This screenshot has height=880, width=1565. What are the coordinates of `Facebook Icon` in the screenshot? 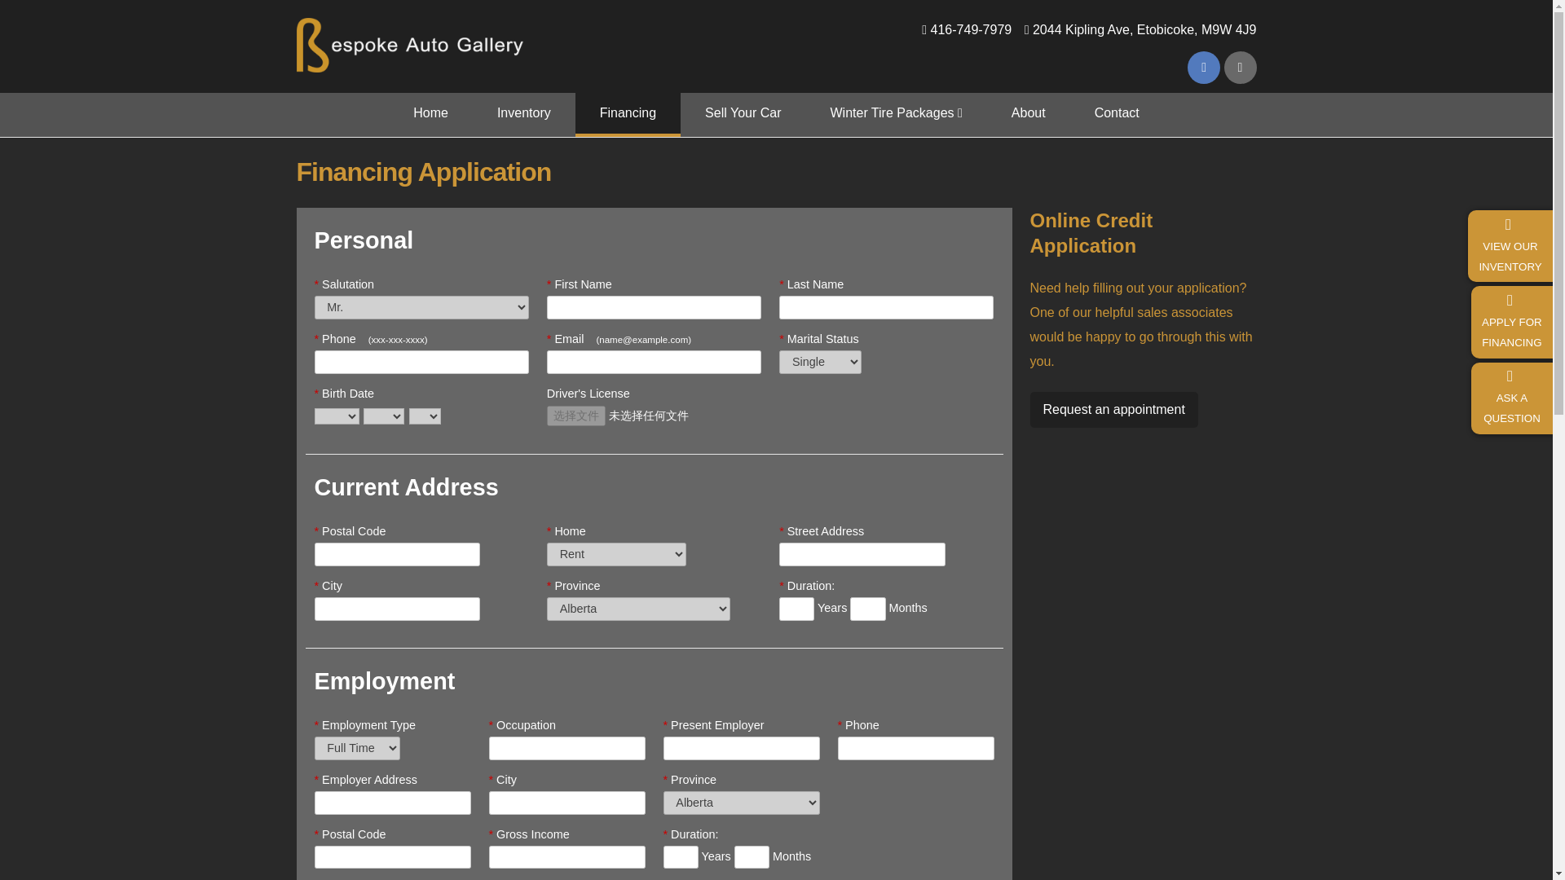 It's located at (628, 115).